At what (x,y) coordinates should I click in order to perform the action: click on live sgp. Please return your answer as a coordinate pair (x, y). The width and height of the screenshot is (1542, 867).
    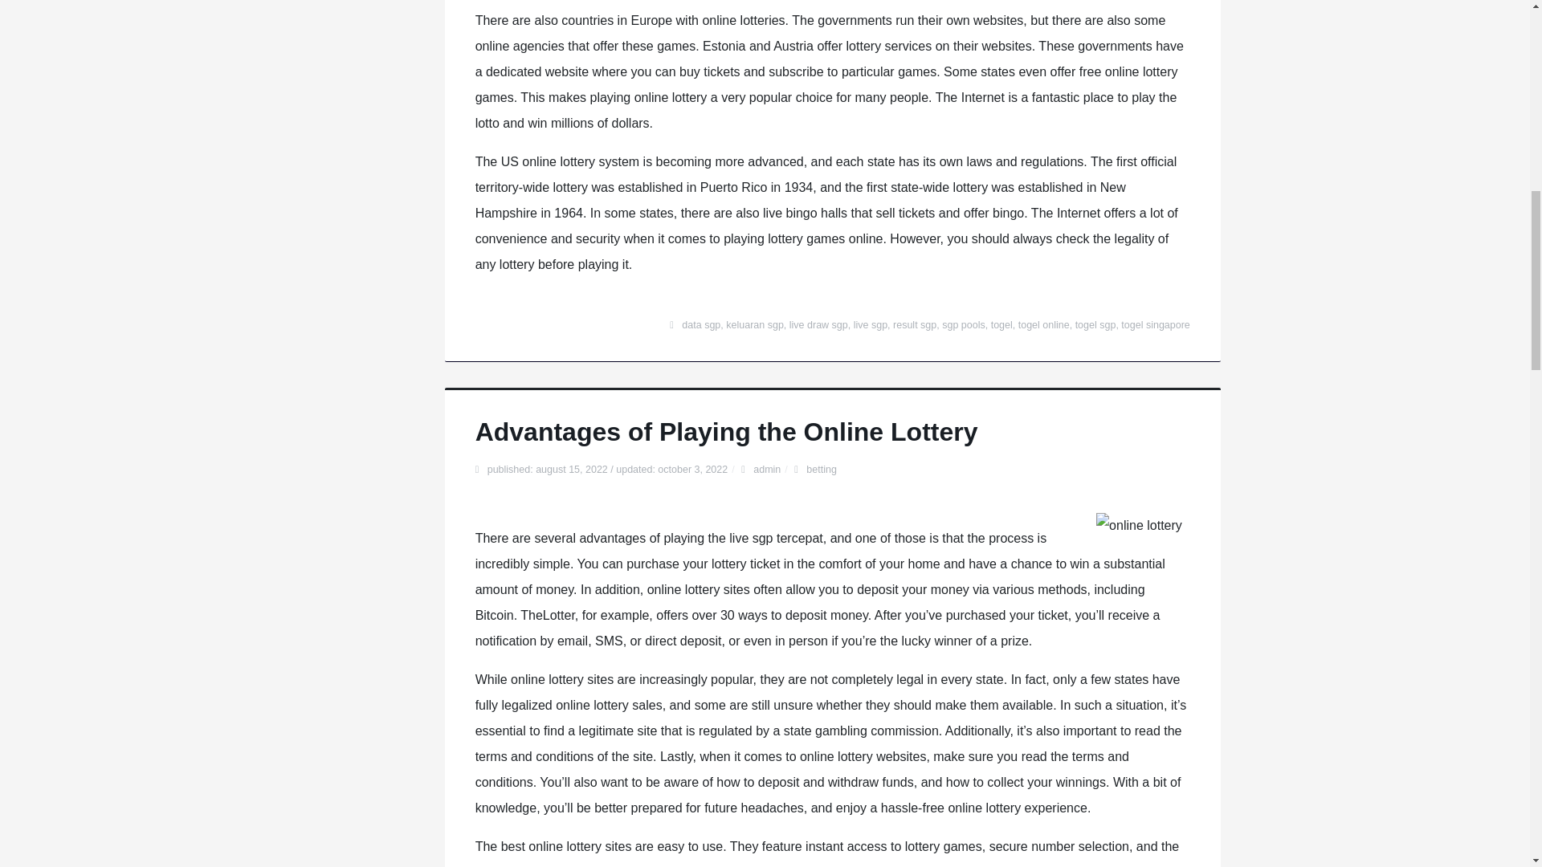
    Looking at the image, I should click on (871, 324).